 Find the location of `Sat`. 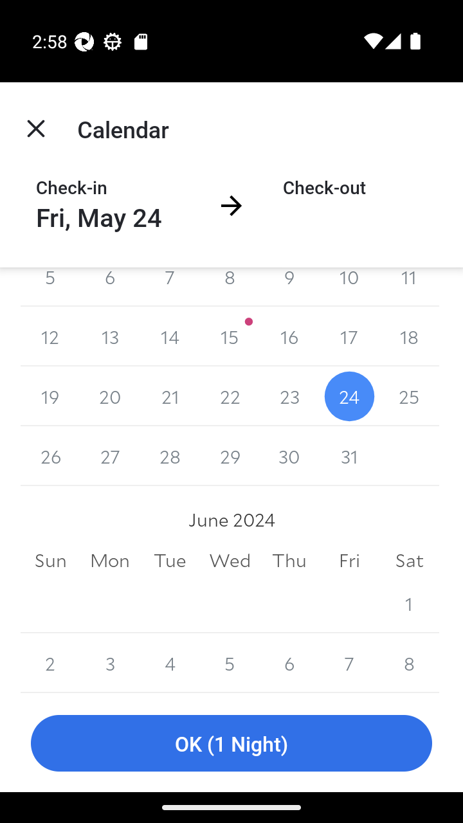

Sat is located at coordinates (409, 561).